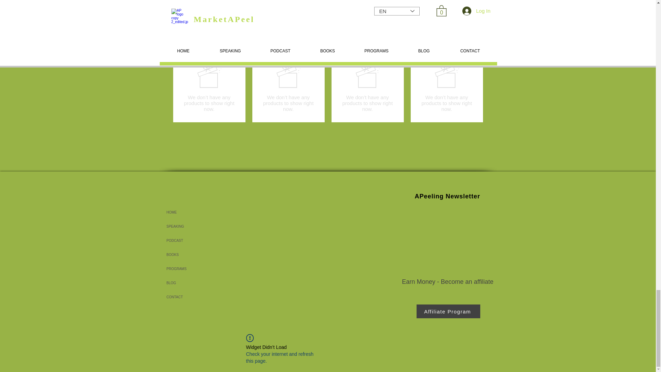 The image size is (661, 372). What do you see at coordinates (271, 13) in the screenshot?
I see `Embedded Content` at bounding box center [271, 13].